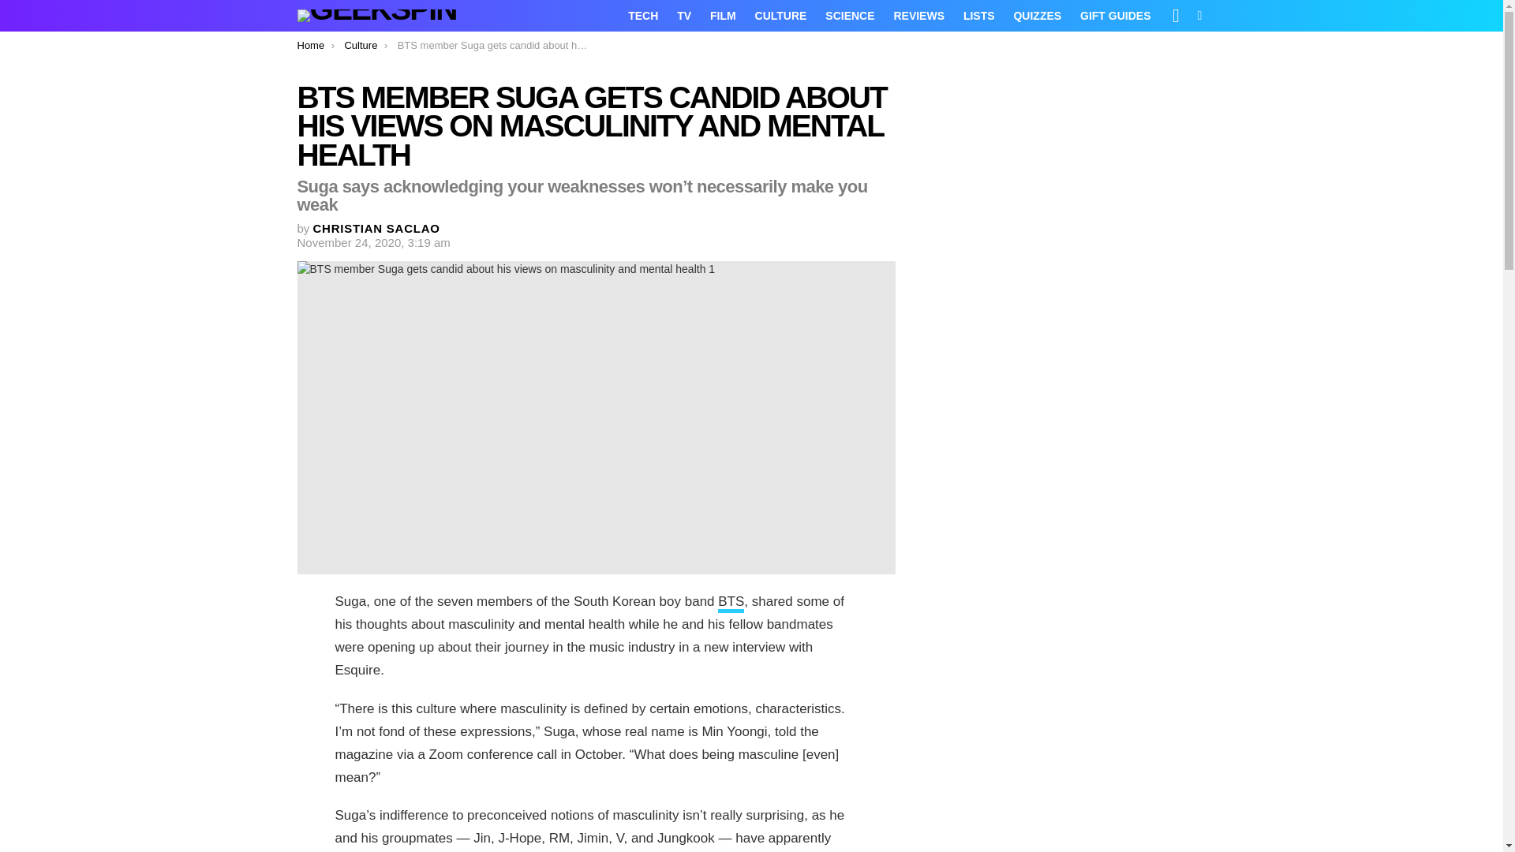 The image size is (1515, 852). What do you see at coordinates (731, 603) in the screenshot?
I see `BTS` at bounding box center [731, 603].